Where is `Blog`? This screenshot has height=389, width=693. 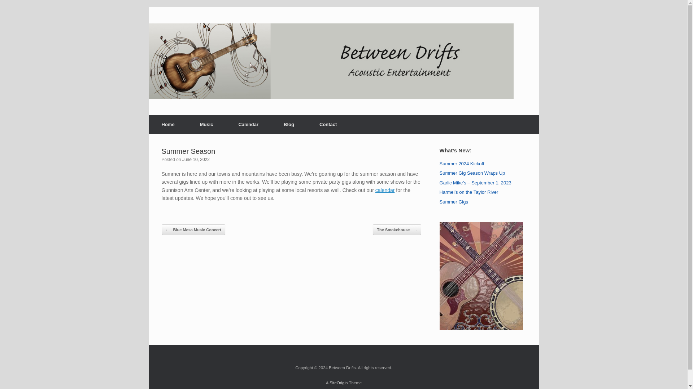 Blog is located at coordinates (289, 124).